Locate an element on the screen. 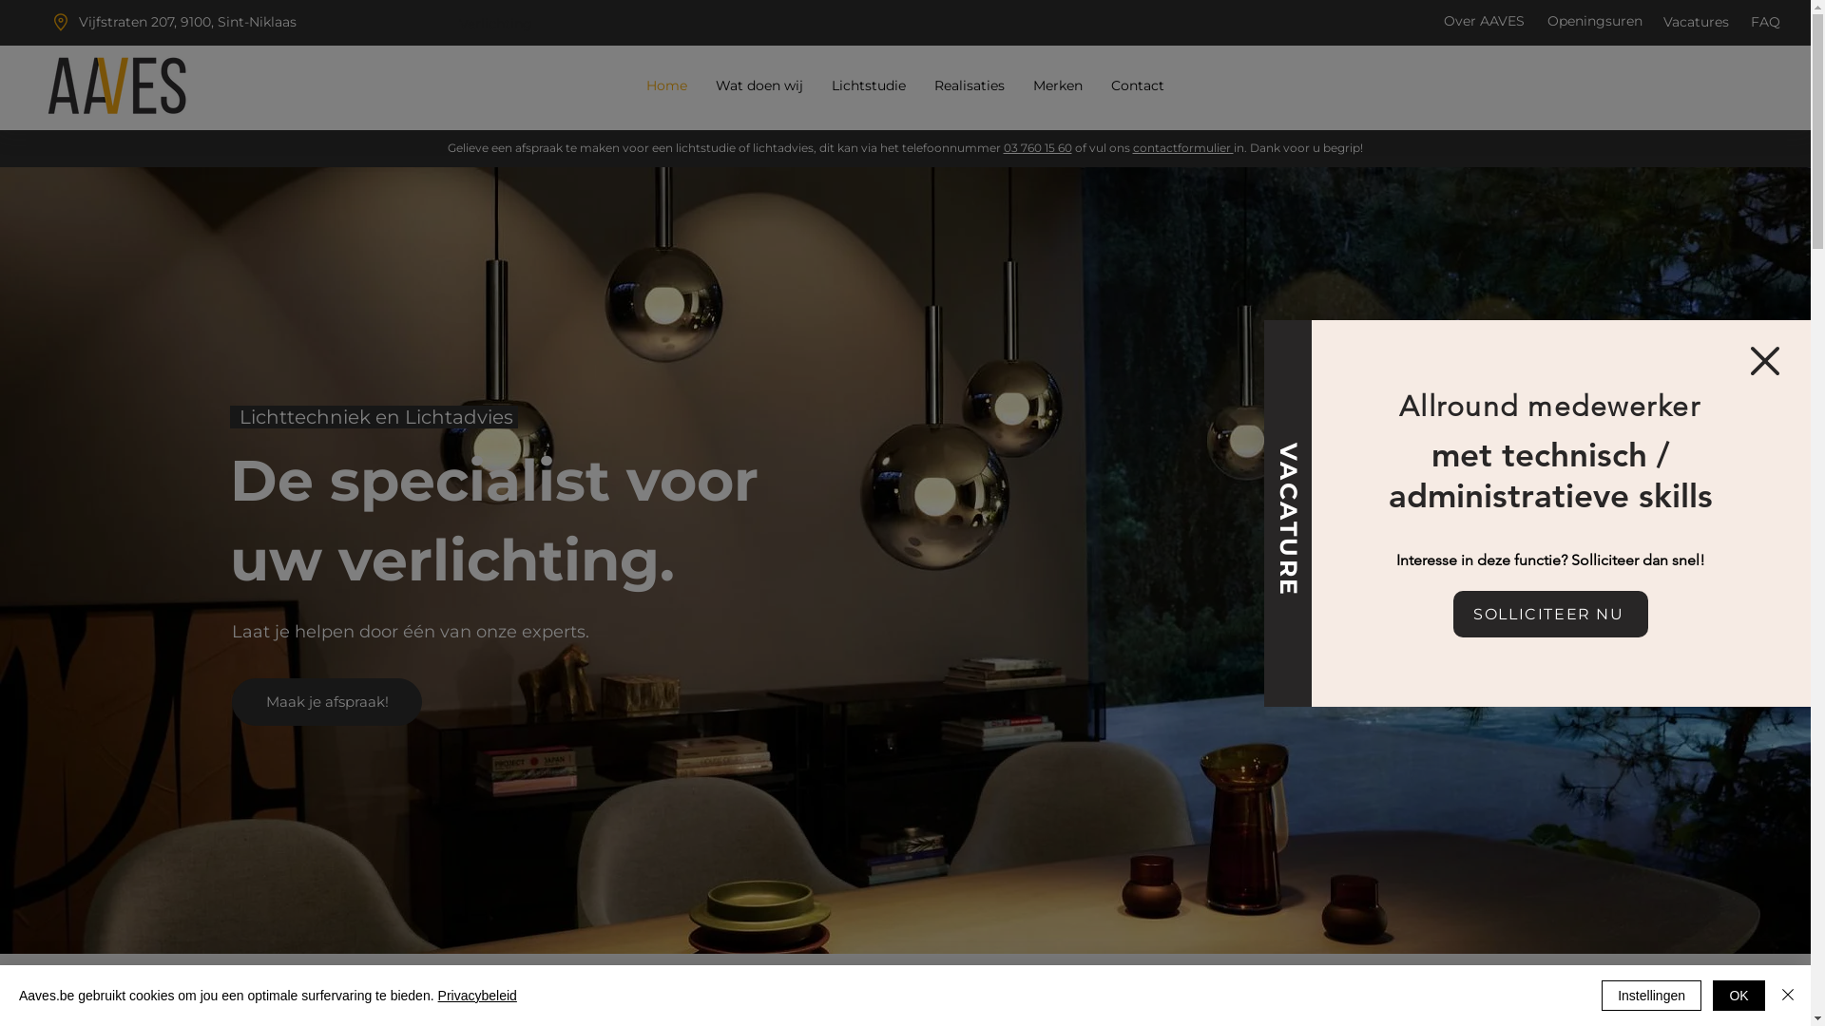  Openingsuren is located at coordinates (1595, 21).